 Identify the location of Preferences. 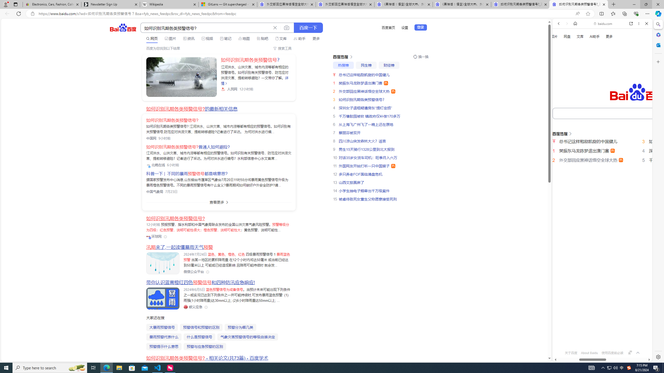
(640, 87).